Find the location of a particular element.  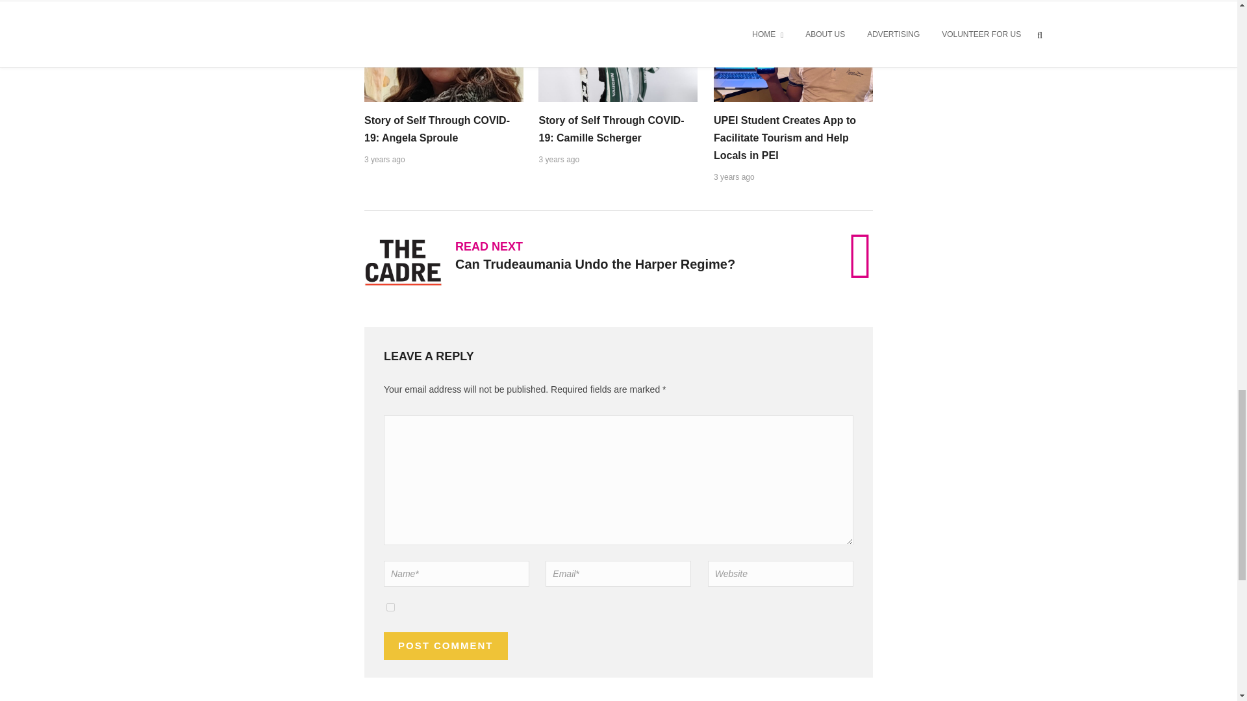

Story of Self Through COVID-19: Angela Sproule is located at coordinates (436, 129).